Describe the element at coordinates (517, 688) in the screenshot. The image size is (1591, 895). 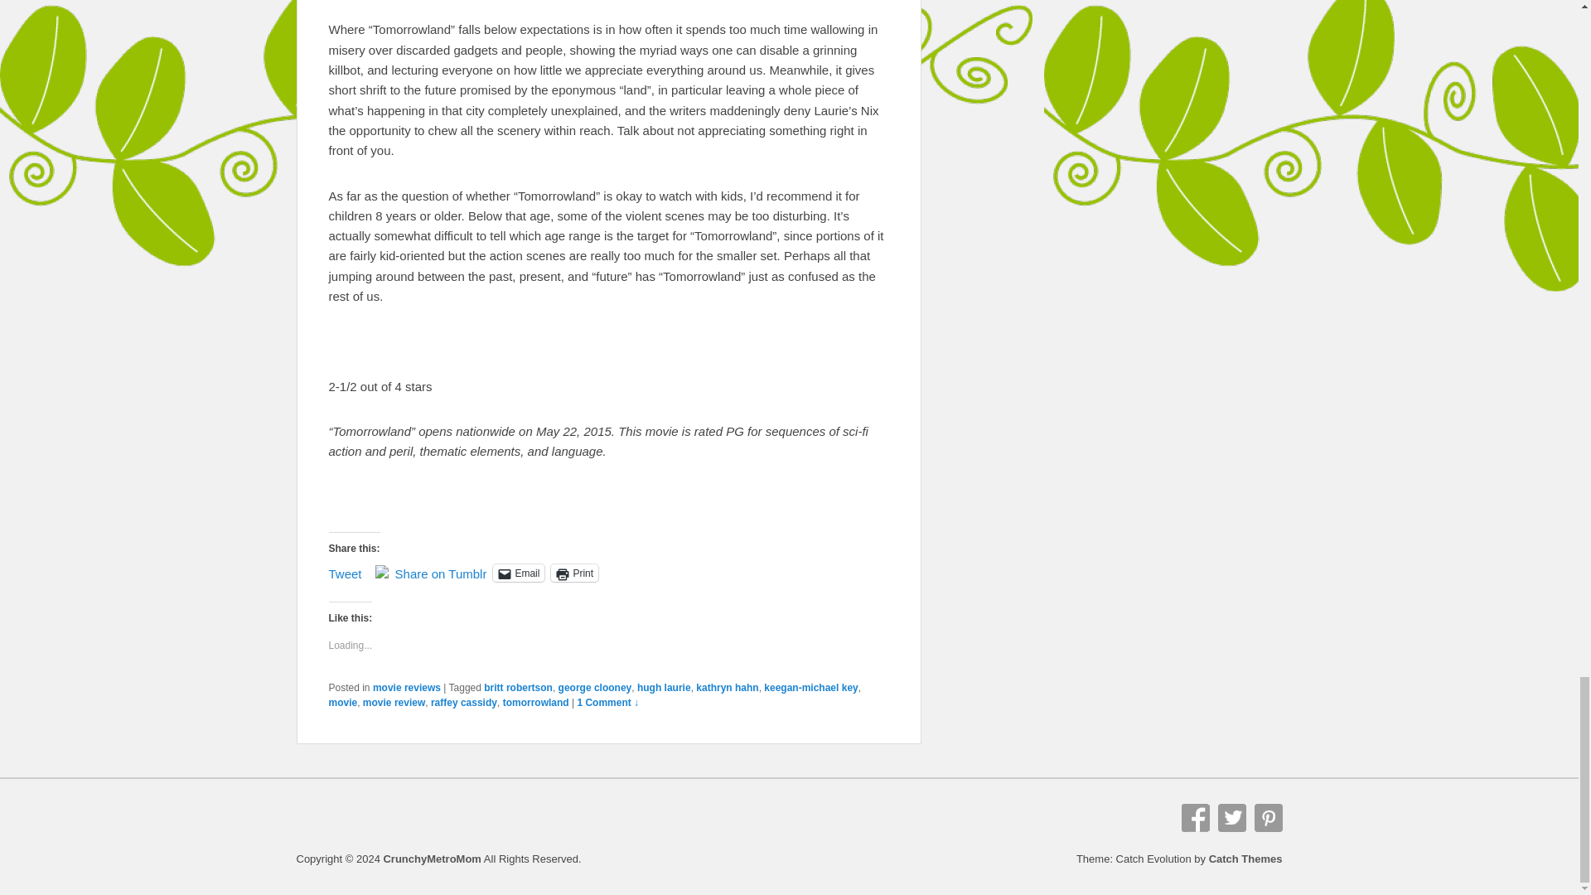
I see `britt robertson` at that location.